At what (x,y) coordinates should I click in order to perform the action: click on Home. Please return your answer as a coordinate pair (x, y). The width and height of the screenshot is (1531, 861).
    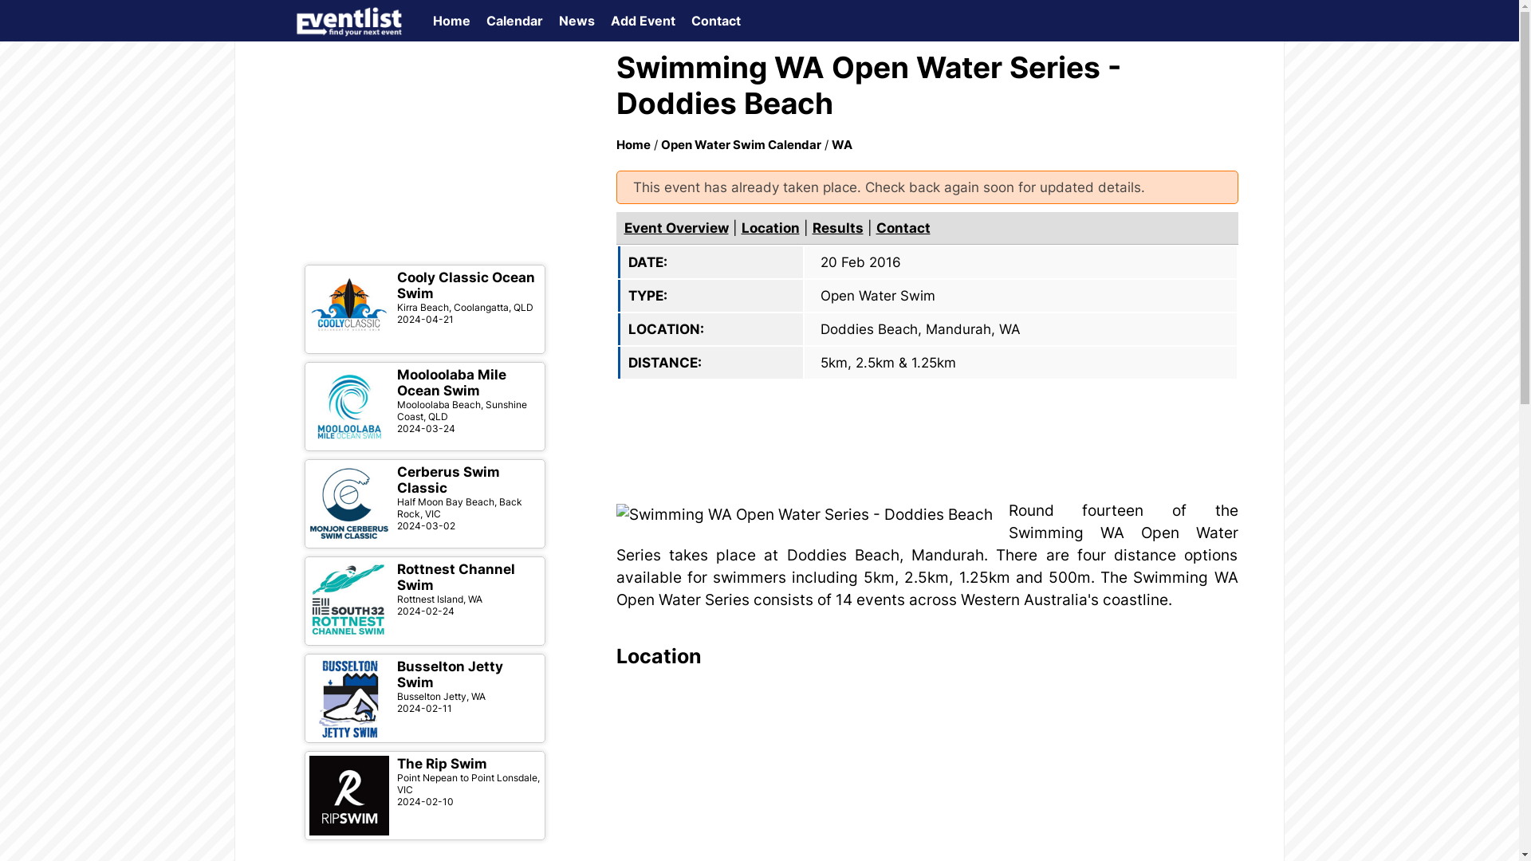
    Looking at the image, I should click on (451, 21).